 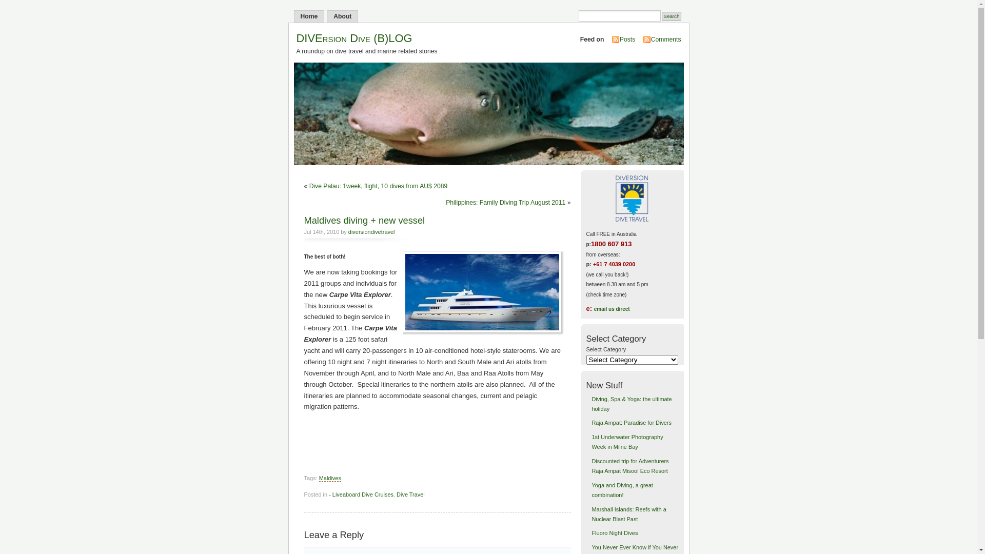 I want to click on Diving, Spa & Yoga: the ultimate holiday, so click(x=632, y=404).